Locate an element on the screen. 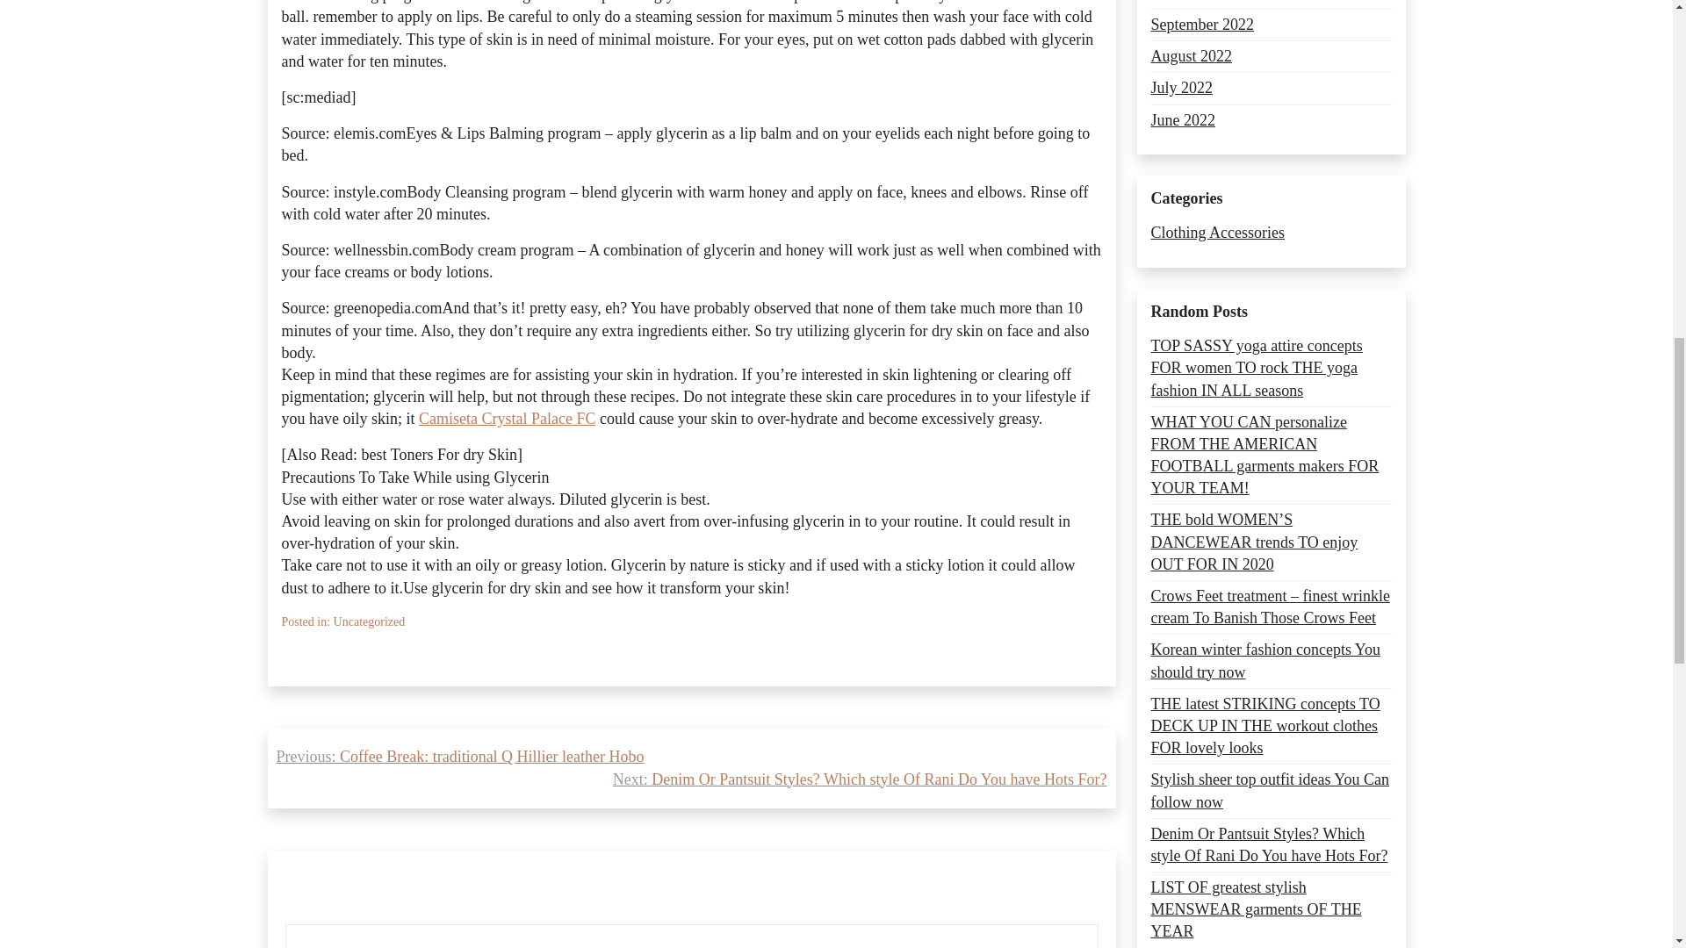 Image resolution: width=1686 pixels, height=948 pixels. June 2022 is located at coordinates (1182, 121).